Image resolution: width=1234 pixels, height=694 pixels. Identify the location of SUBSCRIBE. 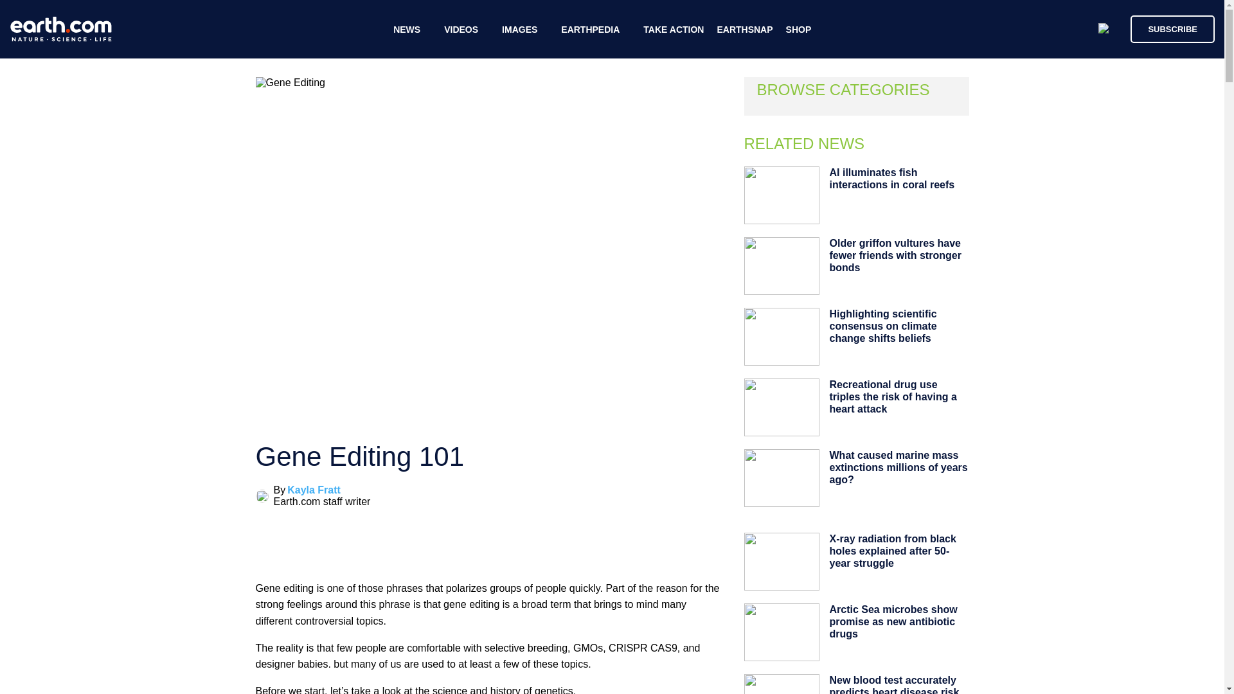
(1172, 28).